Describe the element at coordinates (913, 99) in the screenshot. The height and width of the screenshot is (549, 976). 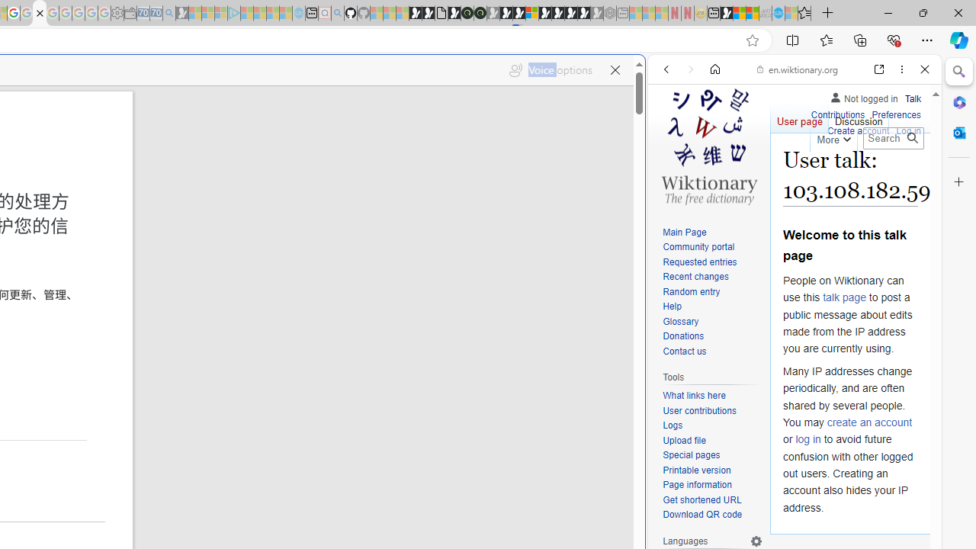
I see `Talk` at that location.